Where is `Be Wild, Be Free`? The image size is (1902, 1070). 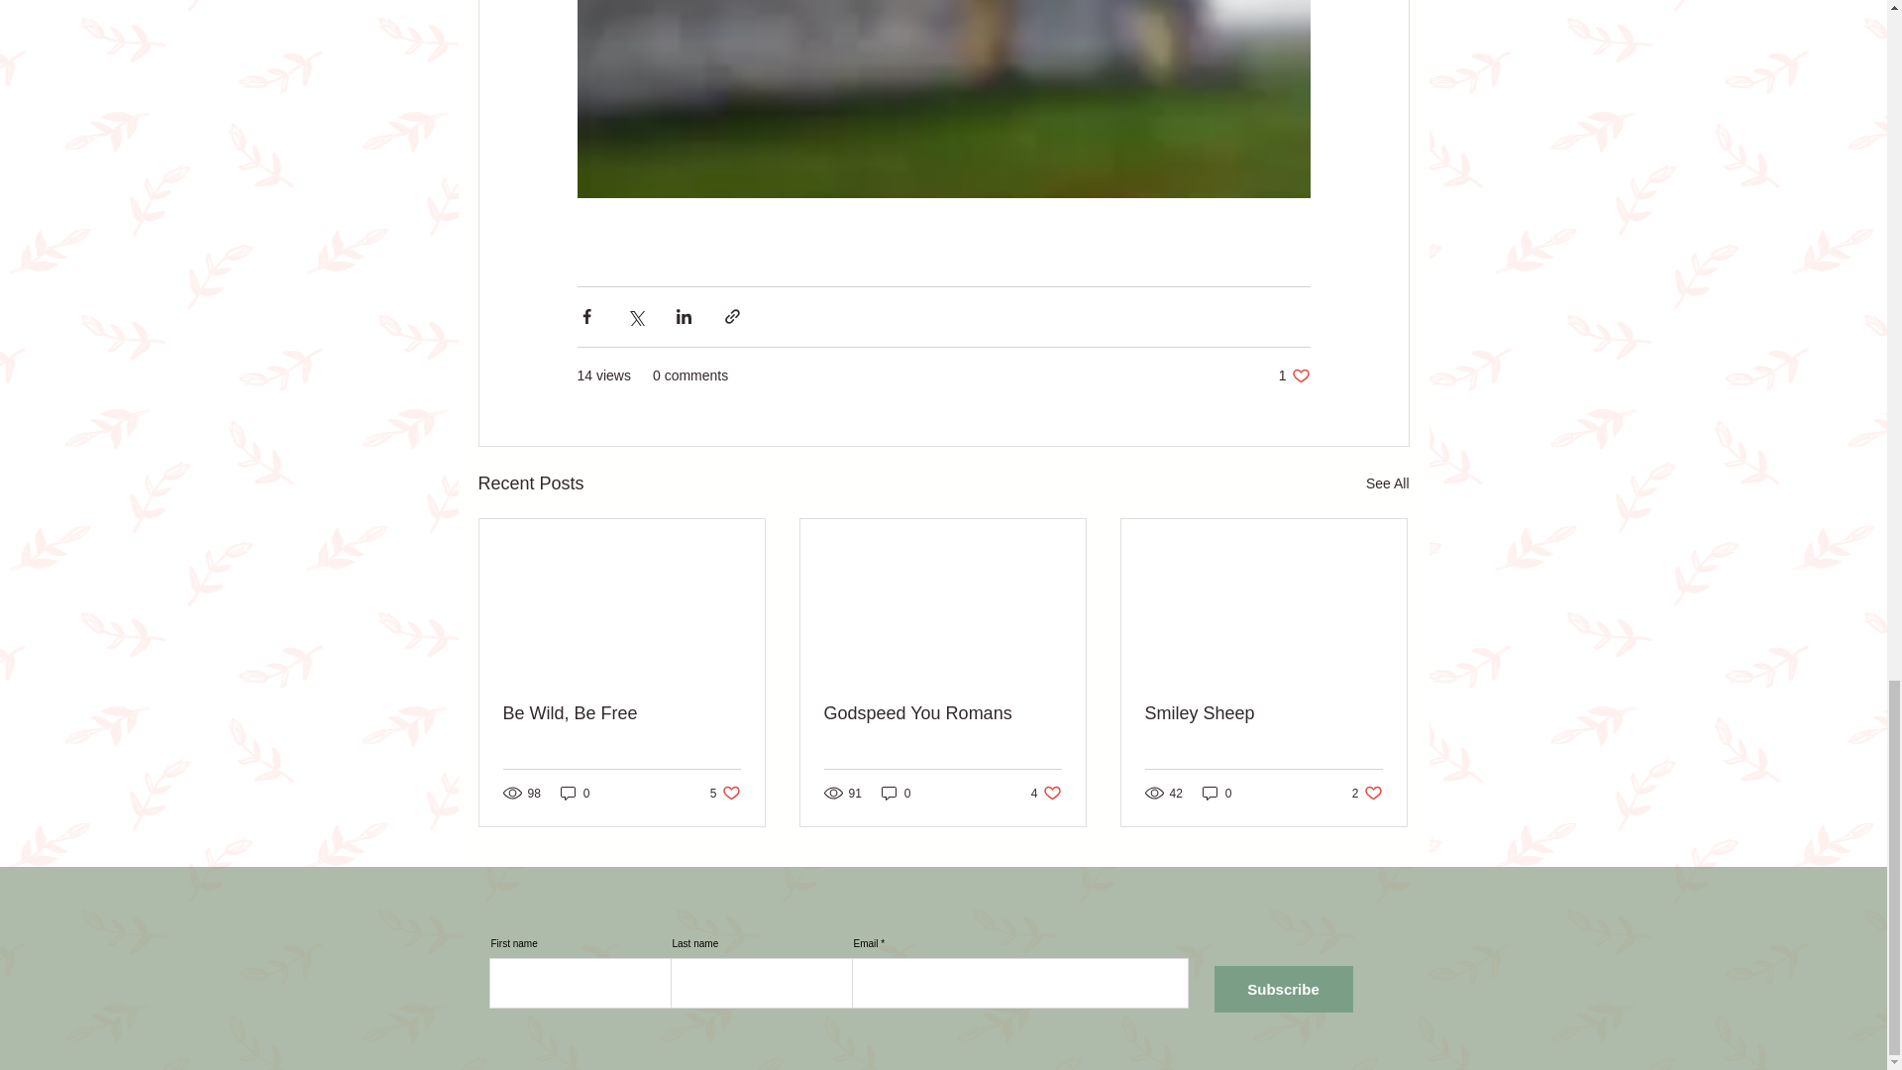
Be Wild, Be Free is located at coordinates (1294, 375).